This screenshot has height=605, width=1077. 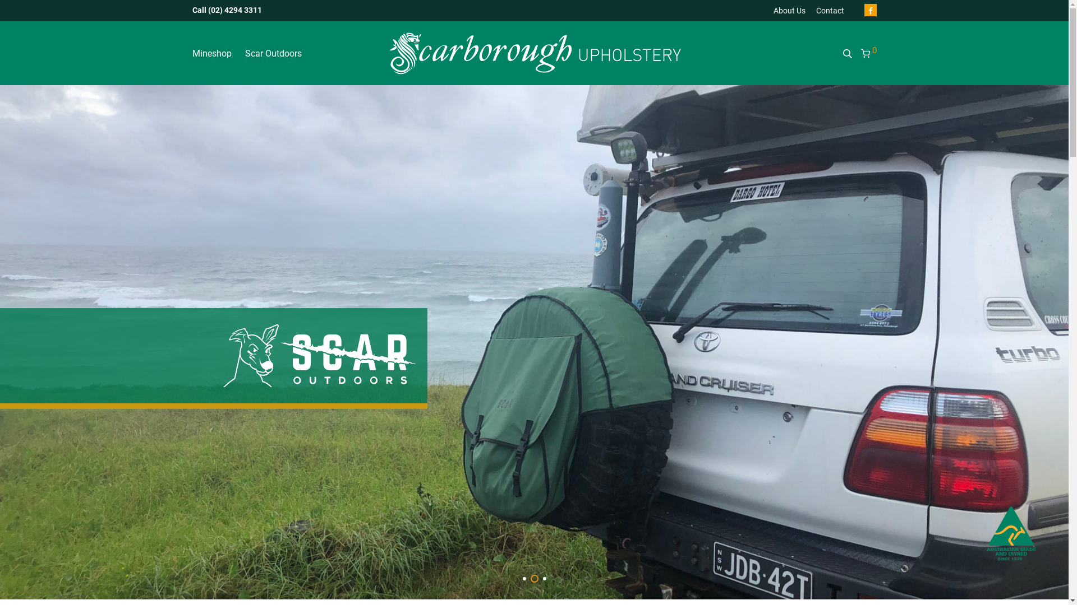 I want to click on About Us, so click(x=789, y=11).